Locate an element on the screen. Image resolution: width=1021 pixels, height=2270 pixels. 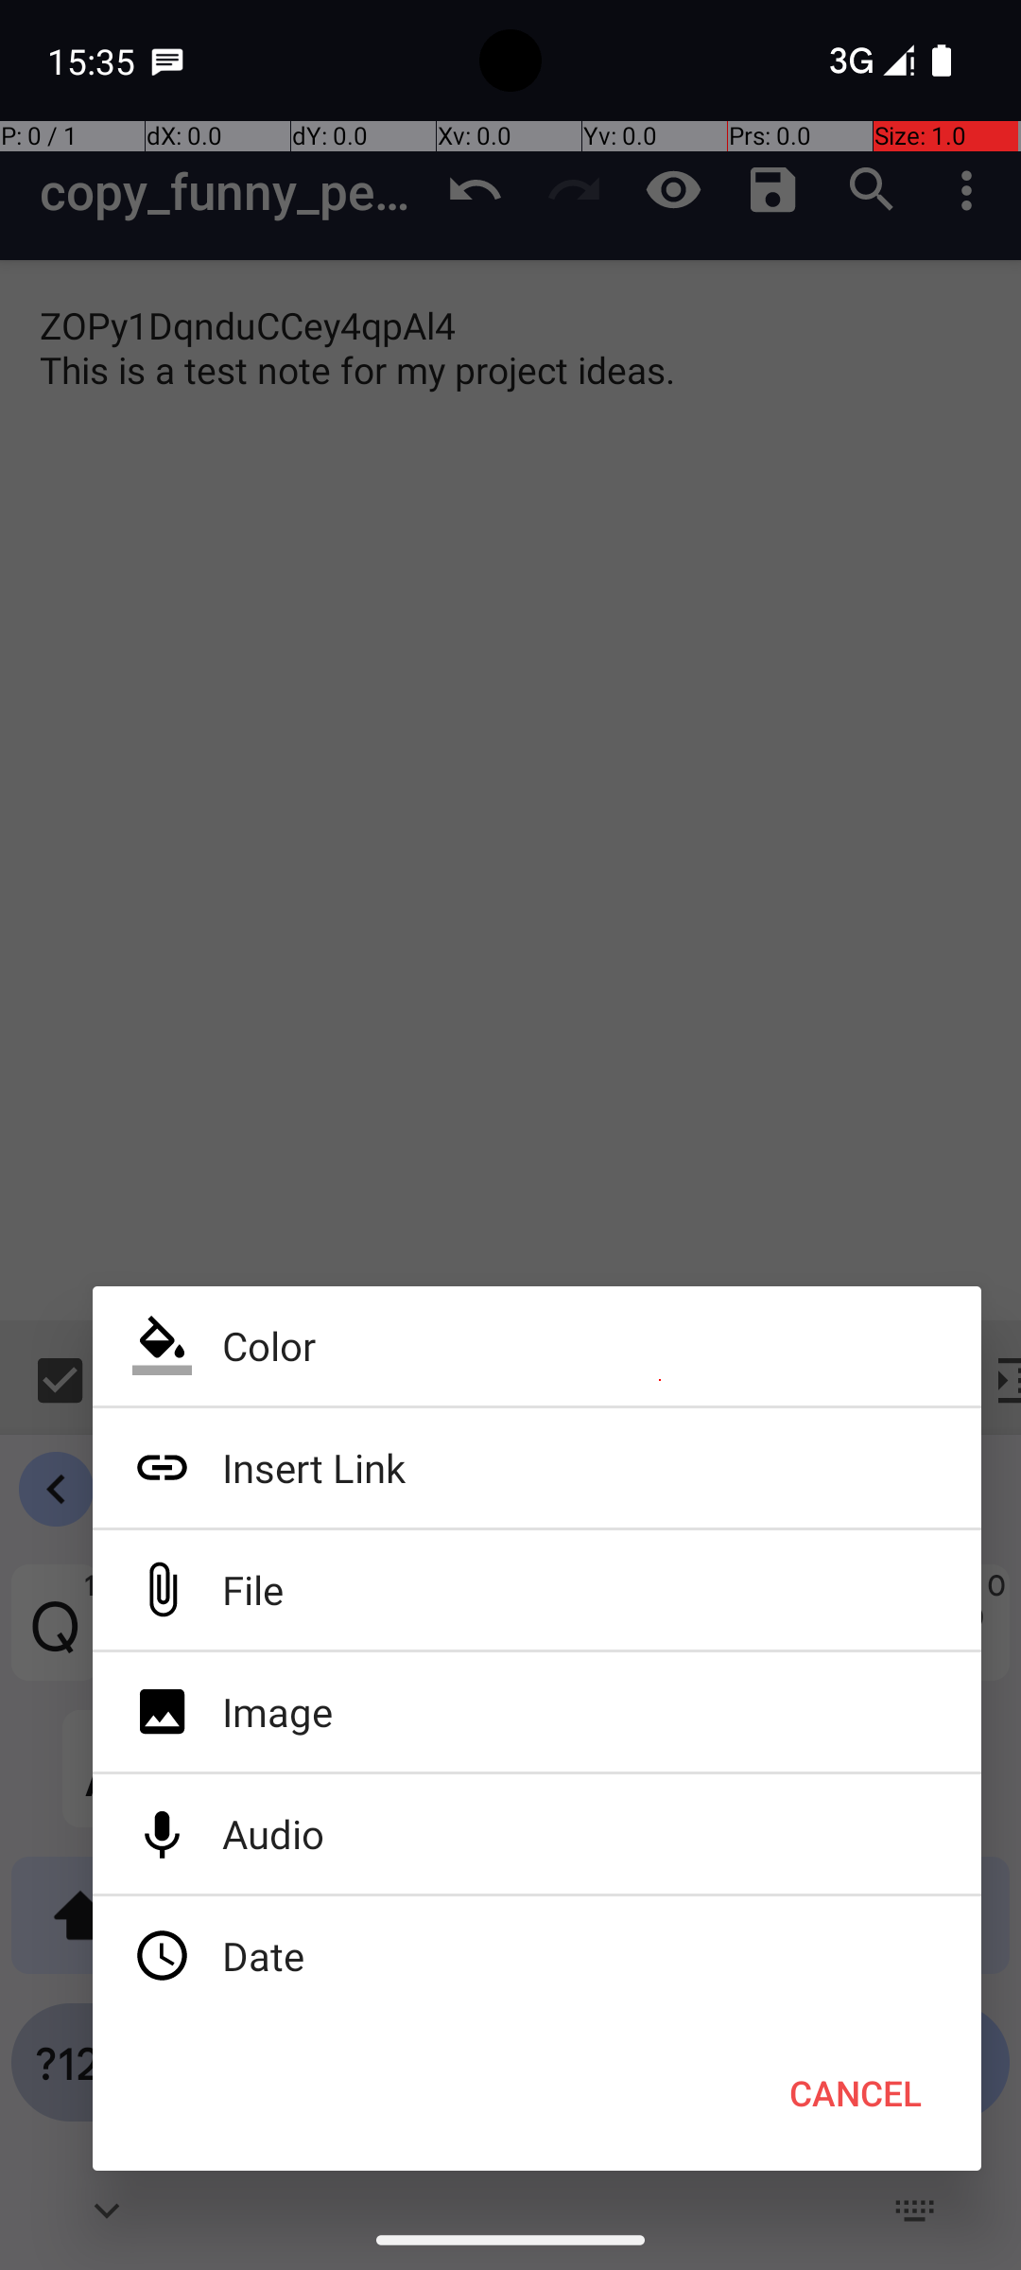
Image is located at coordinates (537, 1712).